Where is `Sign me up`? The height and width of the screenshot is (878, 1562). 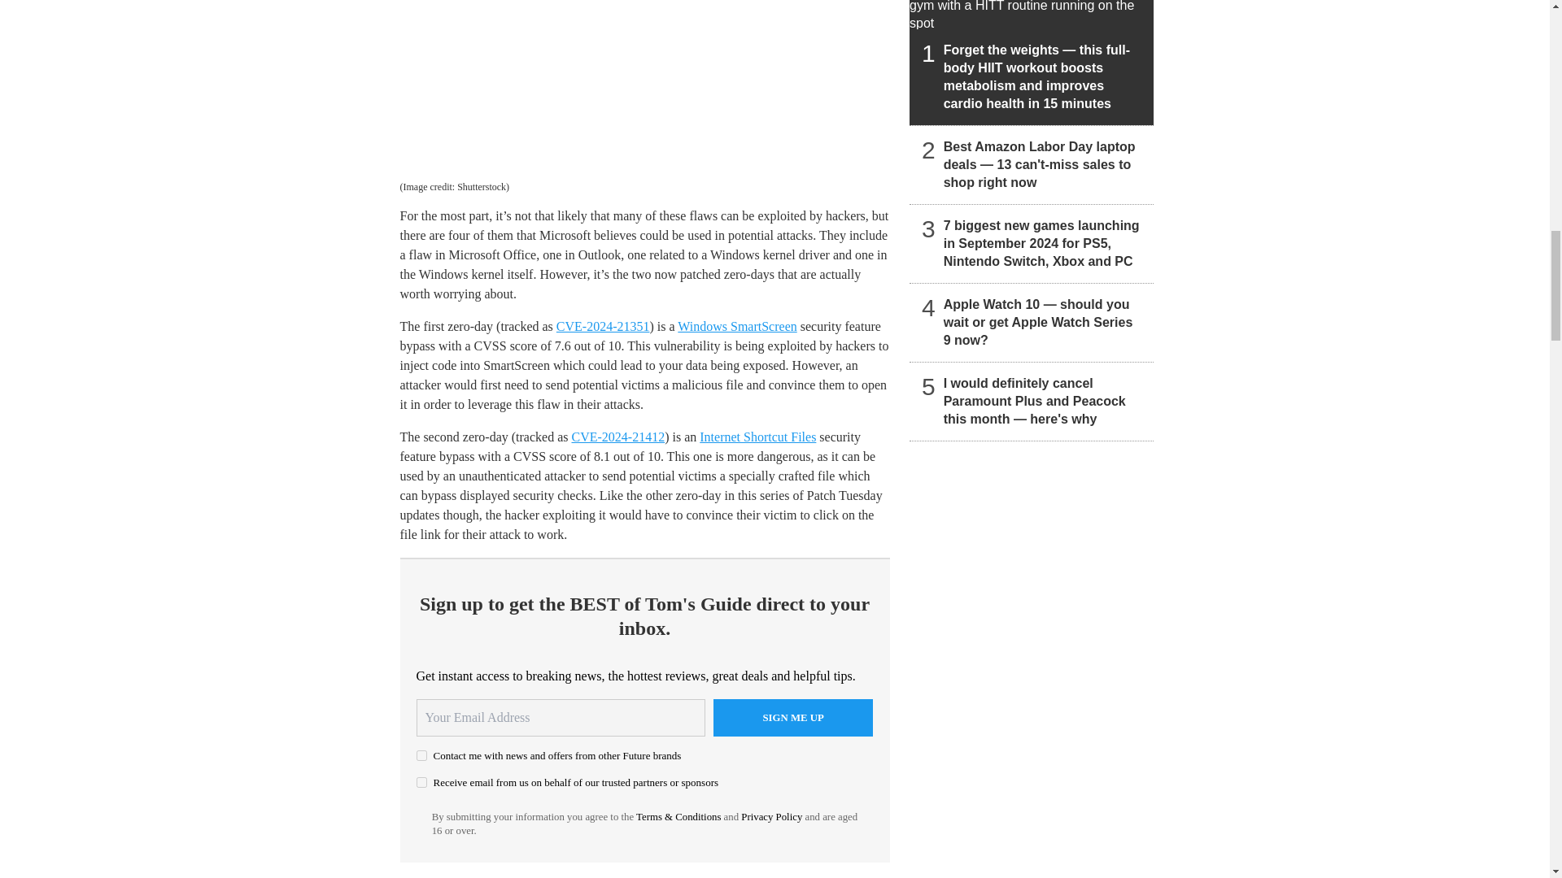 Sign me up is located at coordinates (793, 717).